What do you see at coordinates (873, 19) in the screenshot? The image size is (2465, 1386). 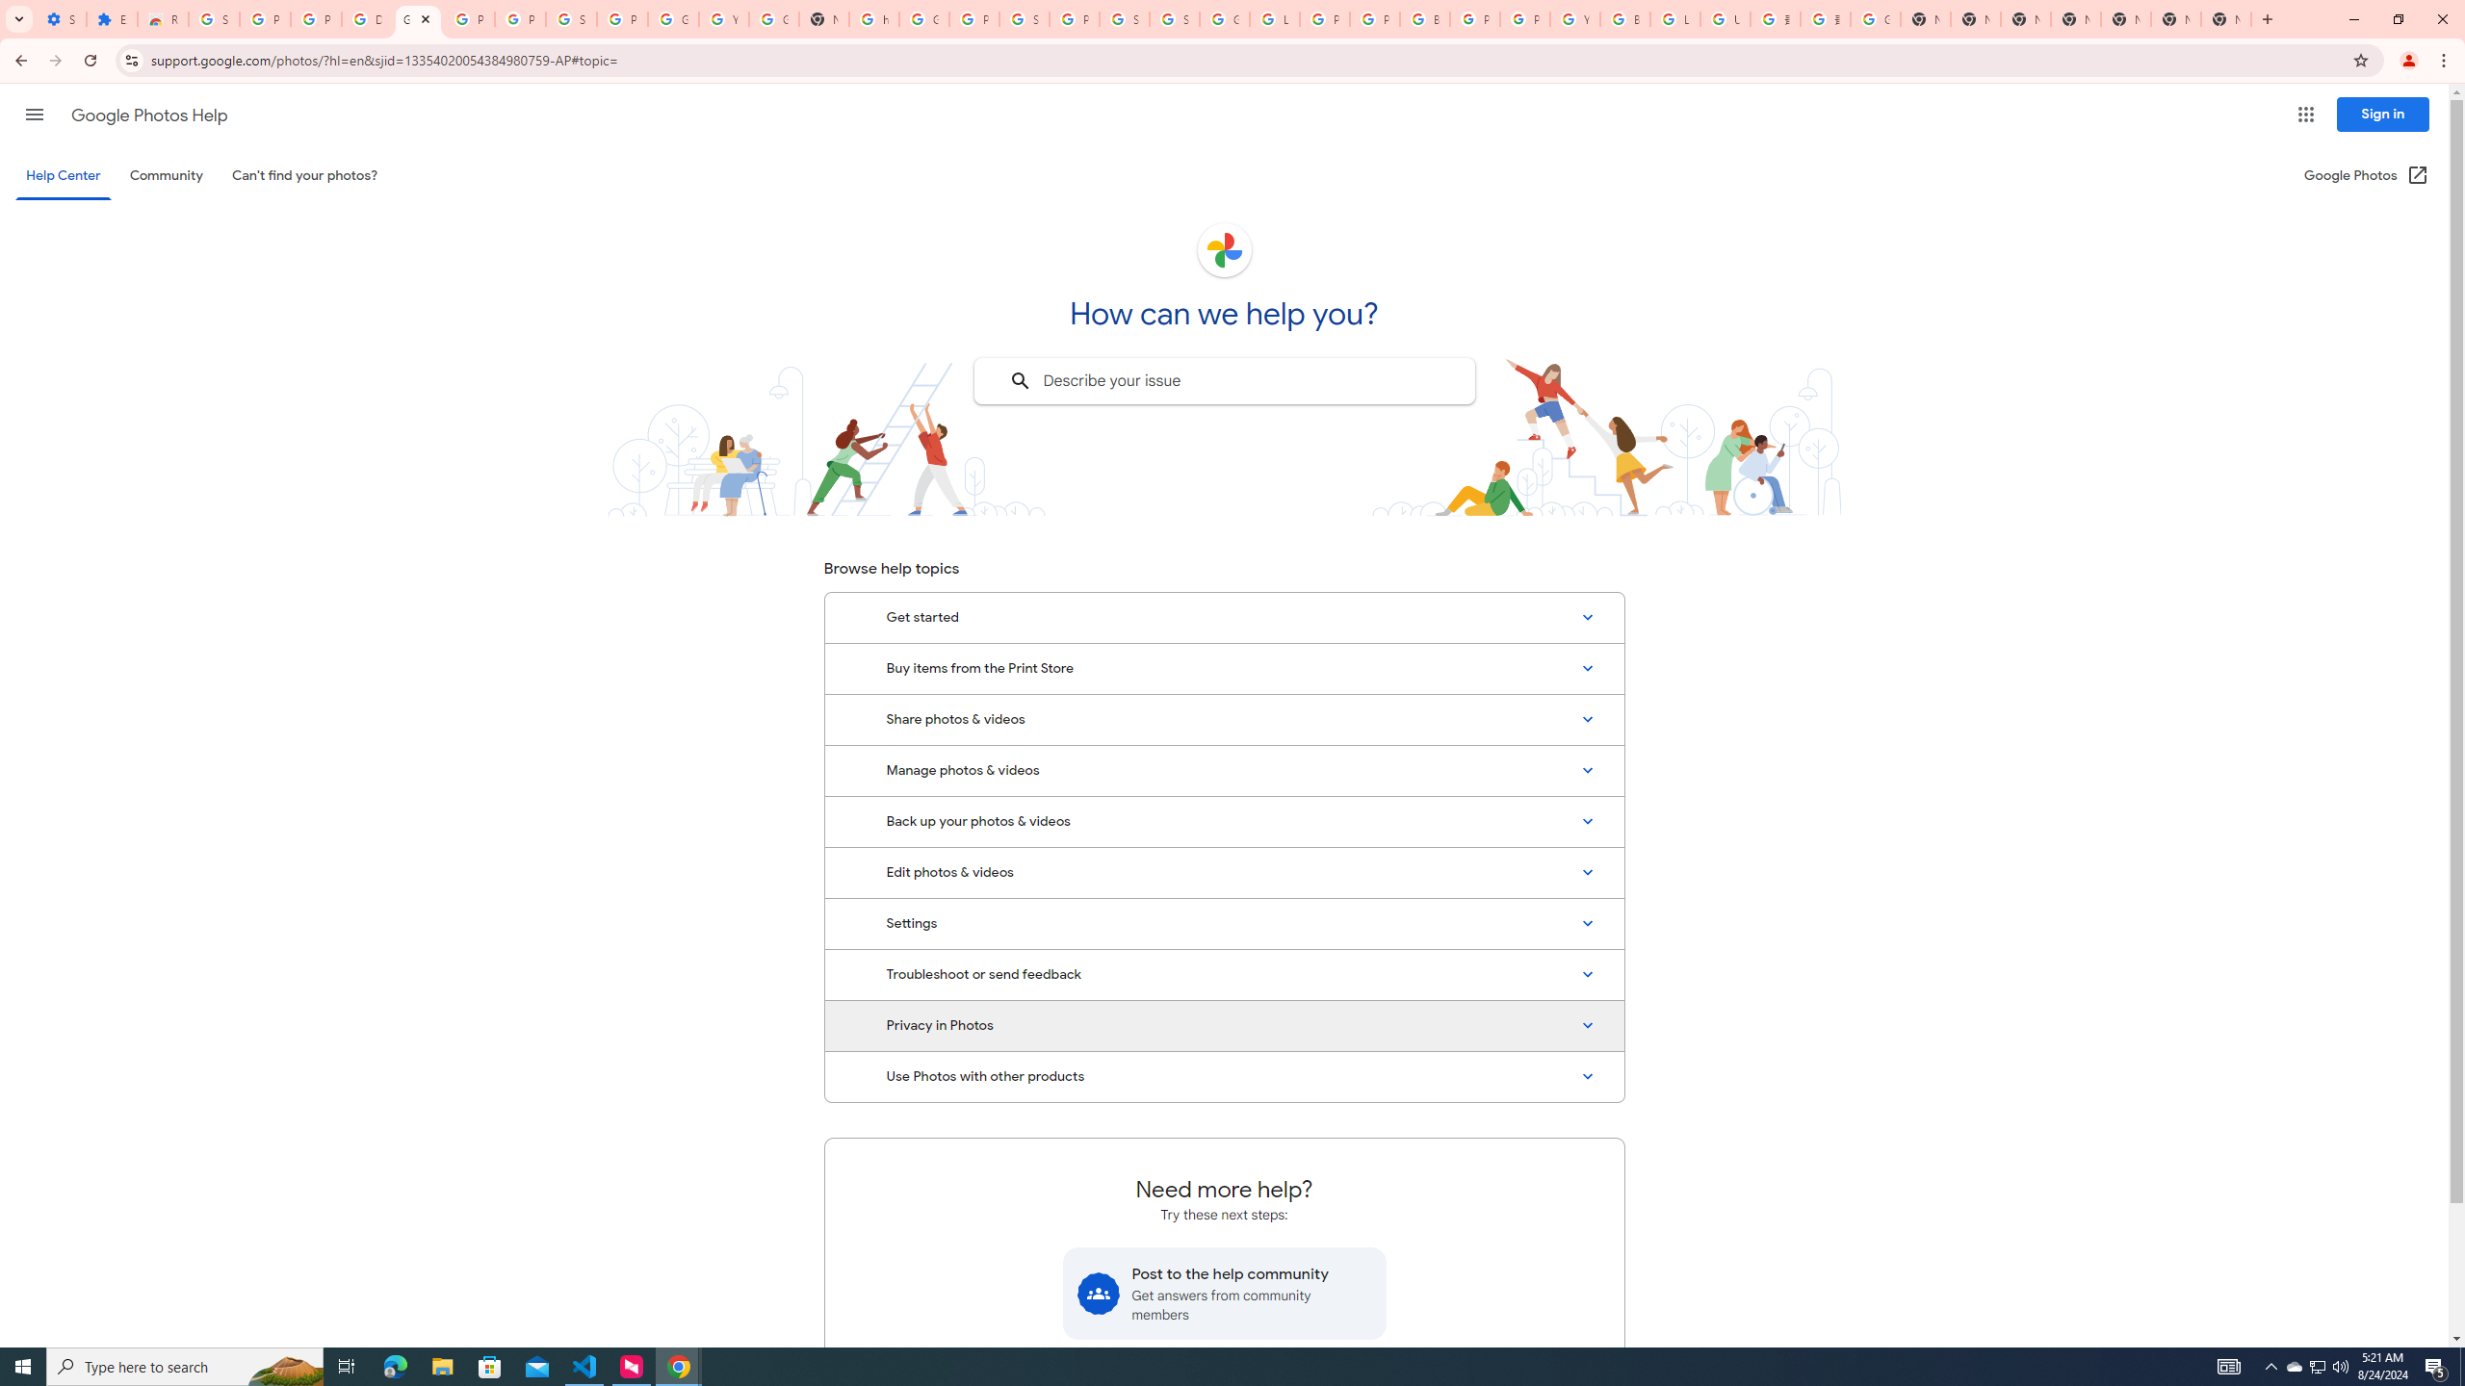 I see `https://scholar.google.com/` at bounding box center [873, 19].